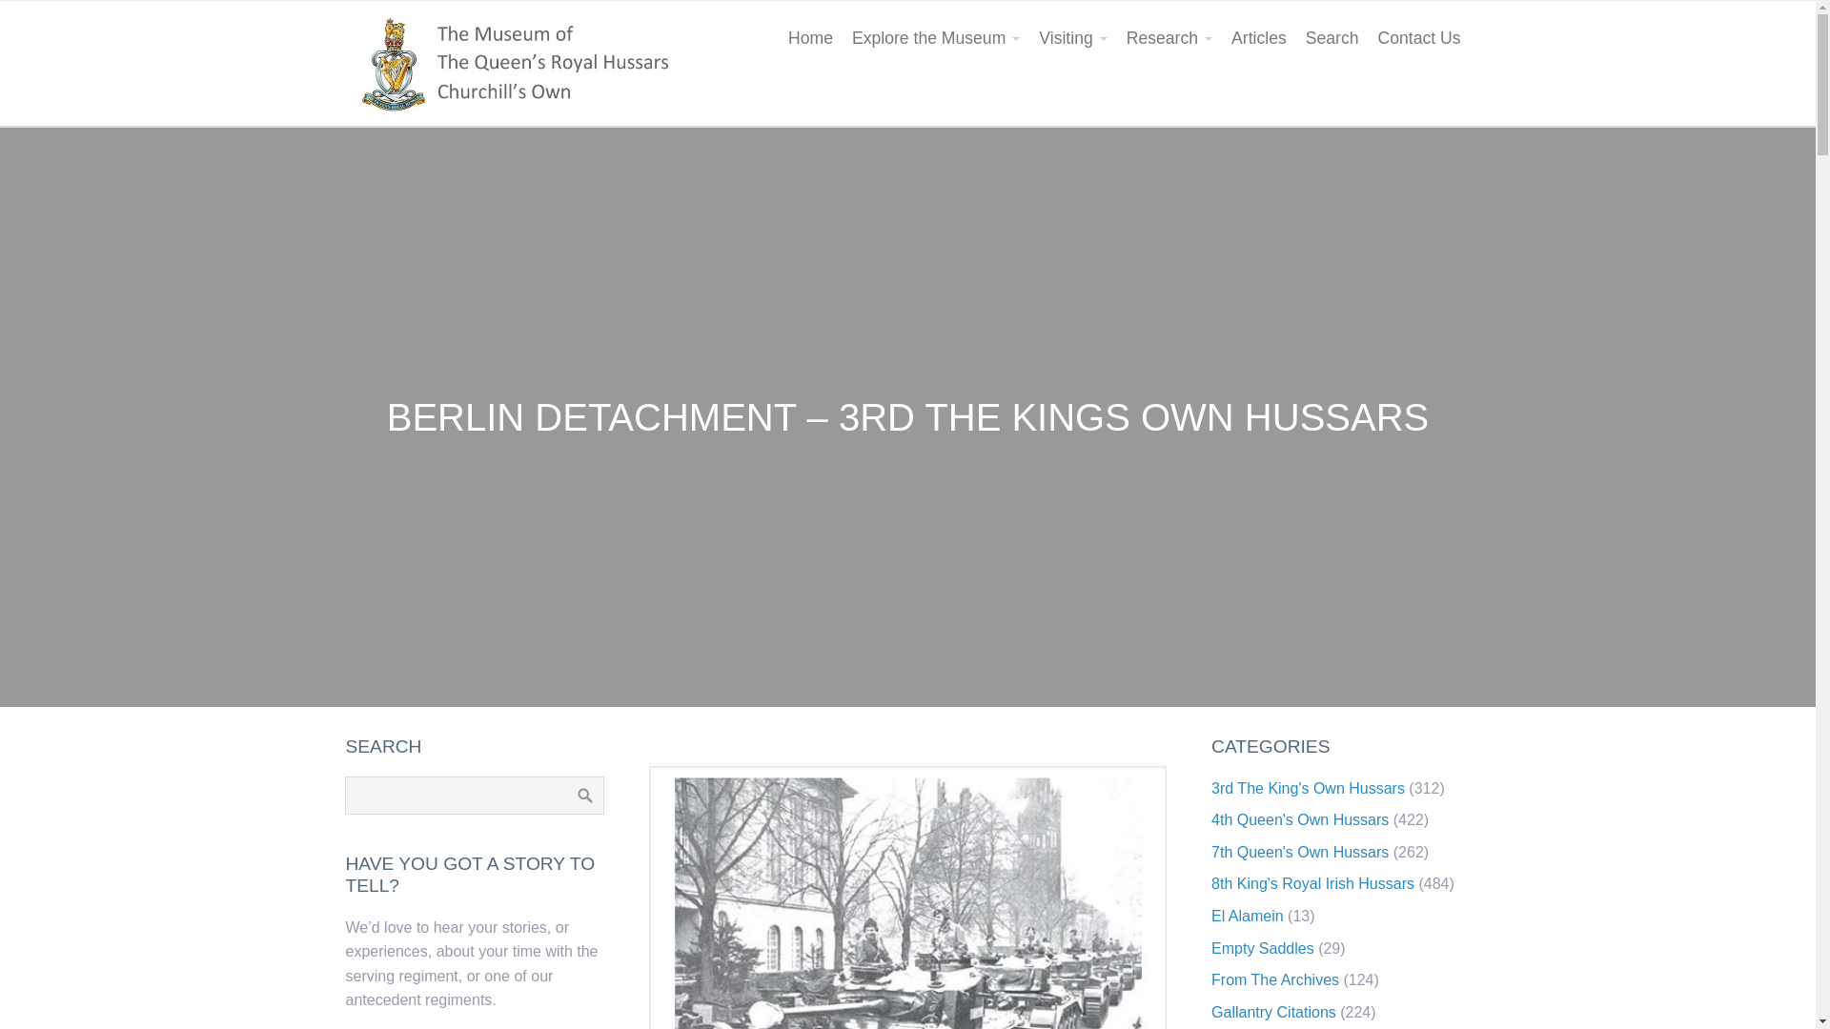  I want to click on 4th Queen's Own Hussars, so click(1300, 819).